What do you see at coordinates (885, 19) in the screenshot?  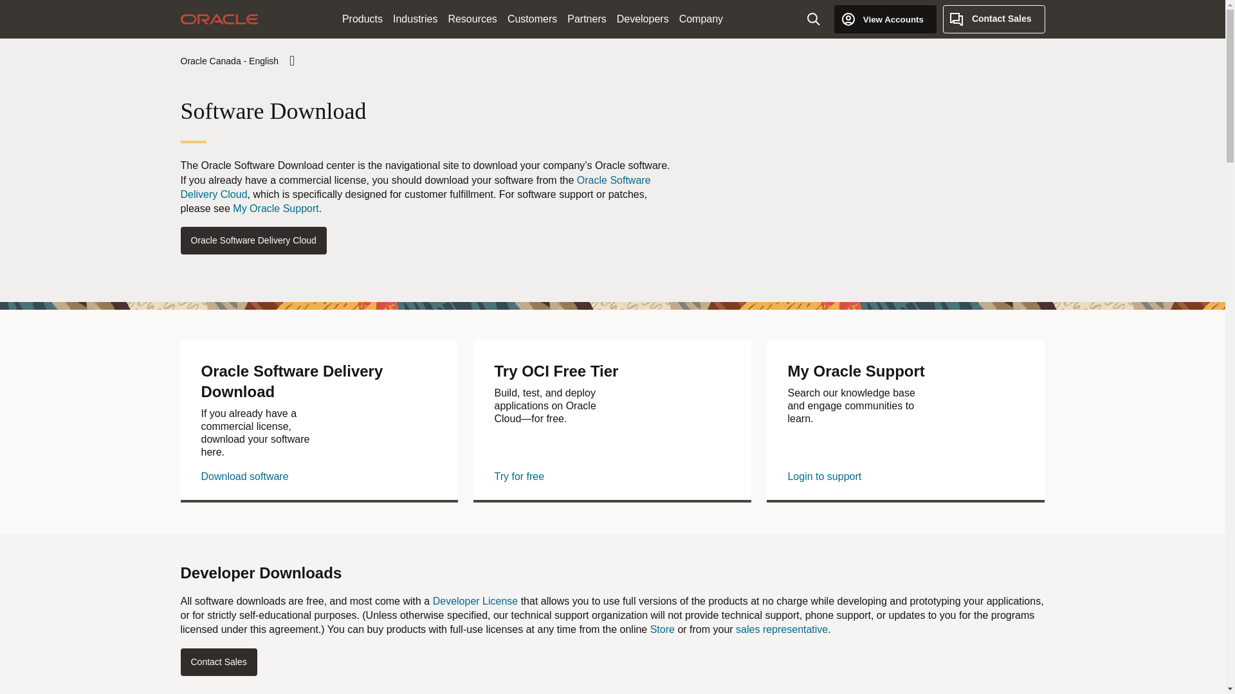 I see `View Accounts` at bounding box center [885, 19].